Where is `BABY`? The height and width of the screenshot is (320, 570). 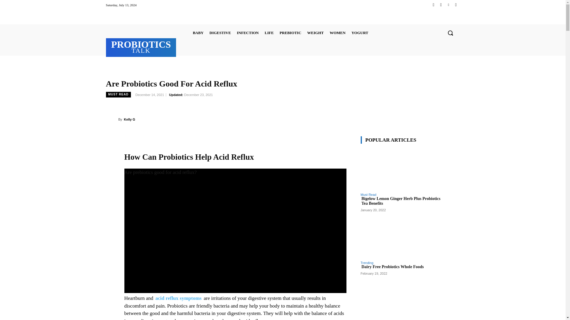 BABY is located at coordinates (455, 5).